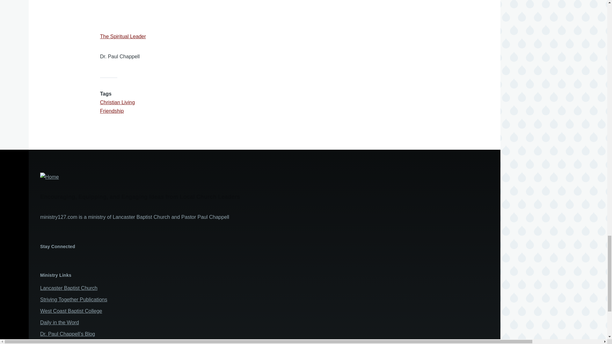 This screenshot has width=612, height=344. What do you see at coordinates (59, 322) in the screenshot?
I see `Daily in the Word` at bounding box center [59, 322].